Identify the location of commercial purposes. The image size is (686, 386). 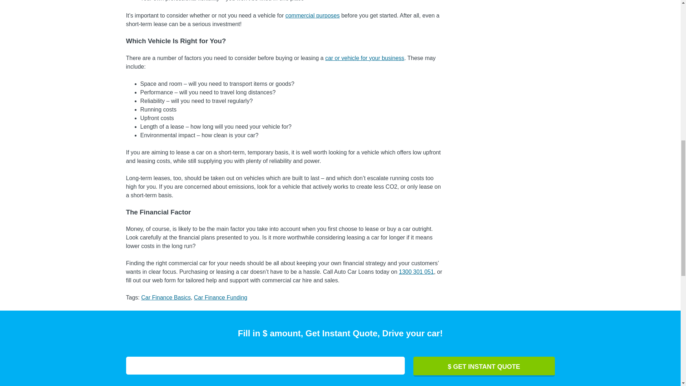
(312, 15).